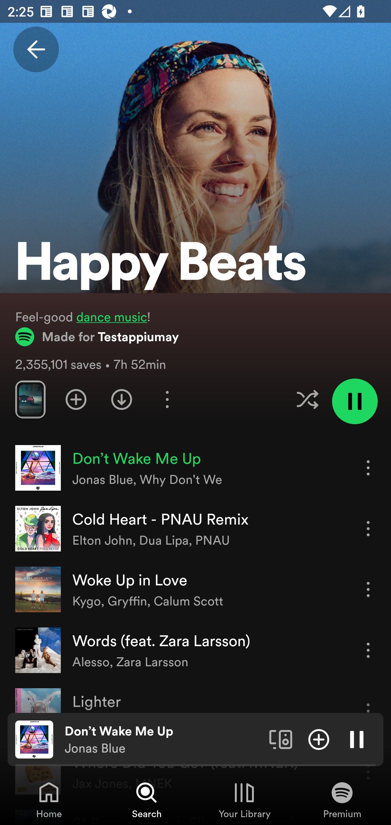 The width and height of the screenshot is (391, 825). I want to click on Enable shuffle for this playlist, so click(307, 399).